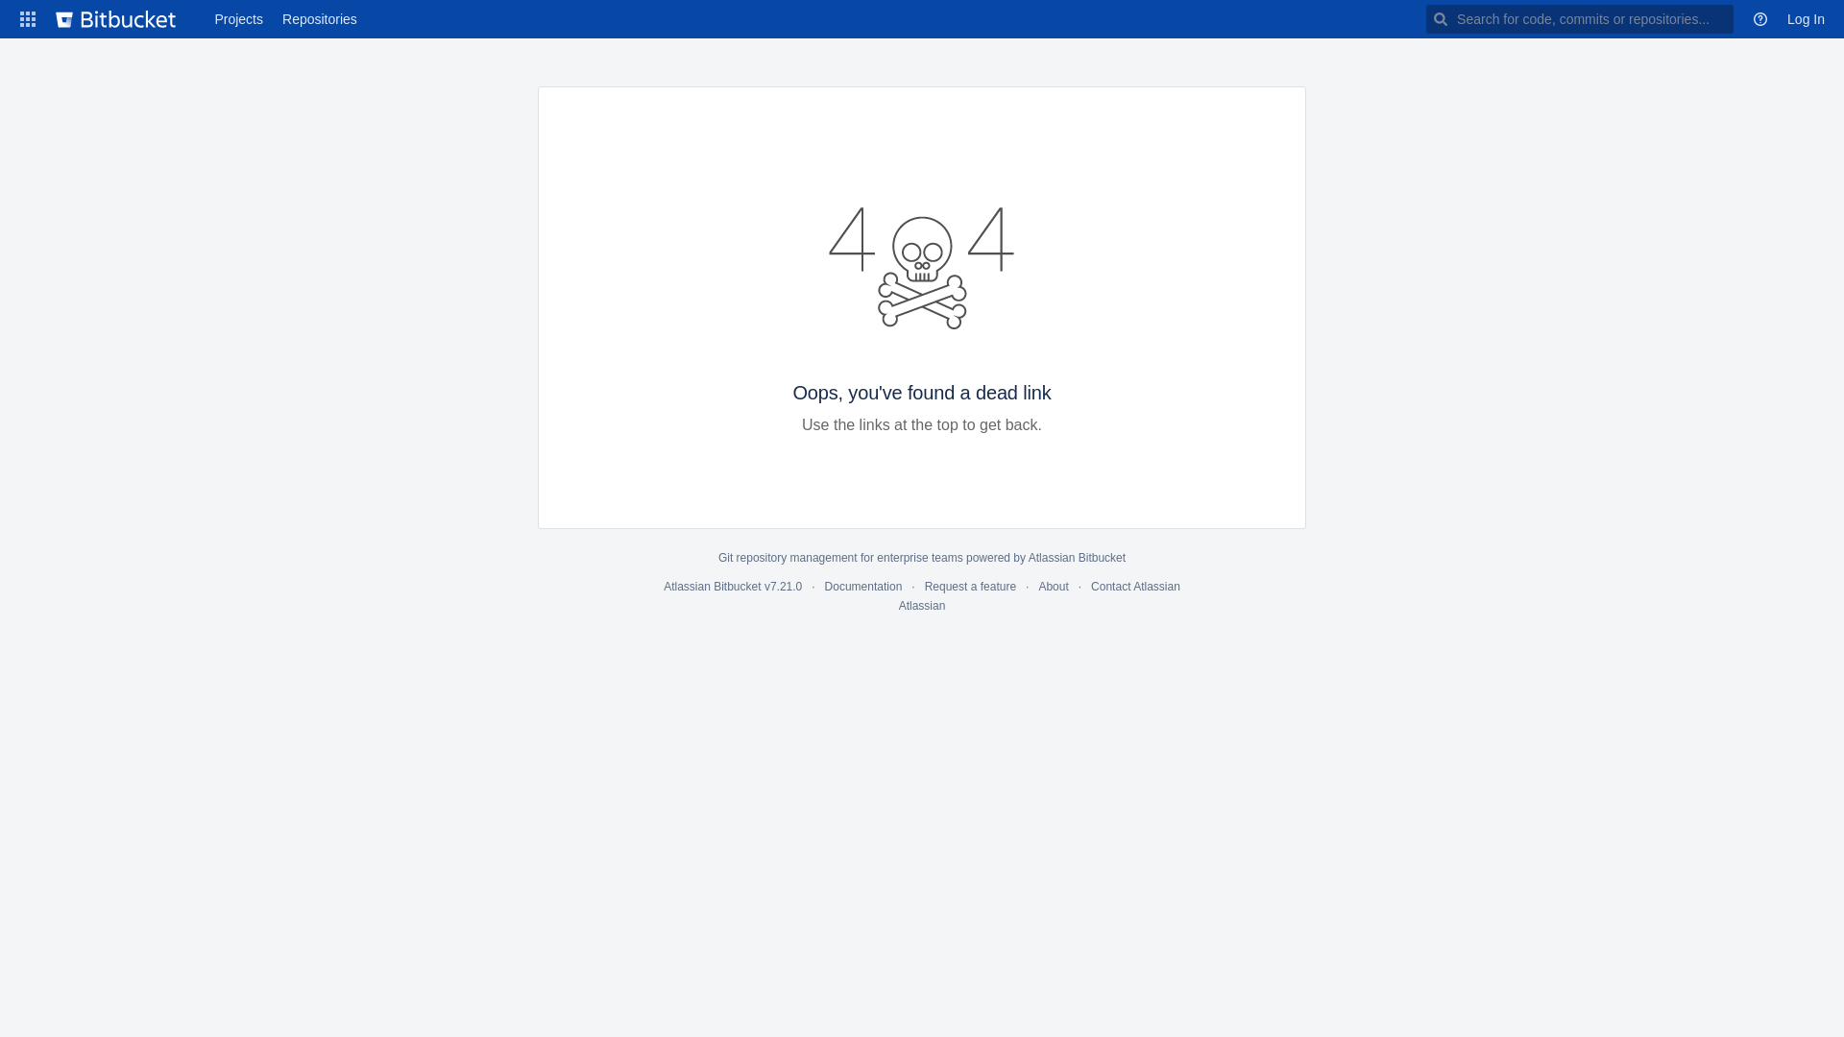 This screenshot has height=1037, width=1844. Describe the element at coordinates (970, 587) in the screenshot. I see `Request a feature` at that location.